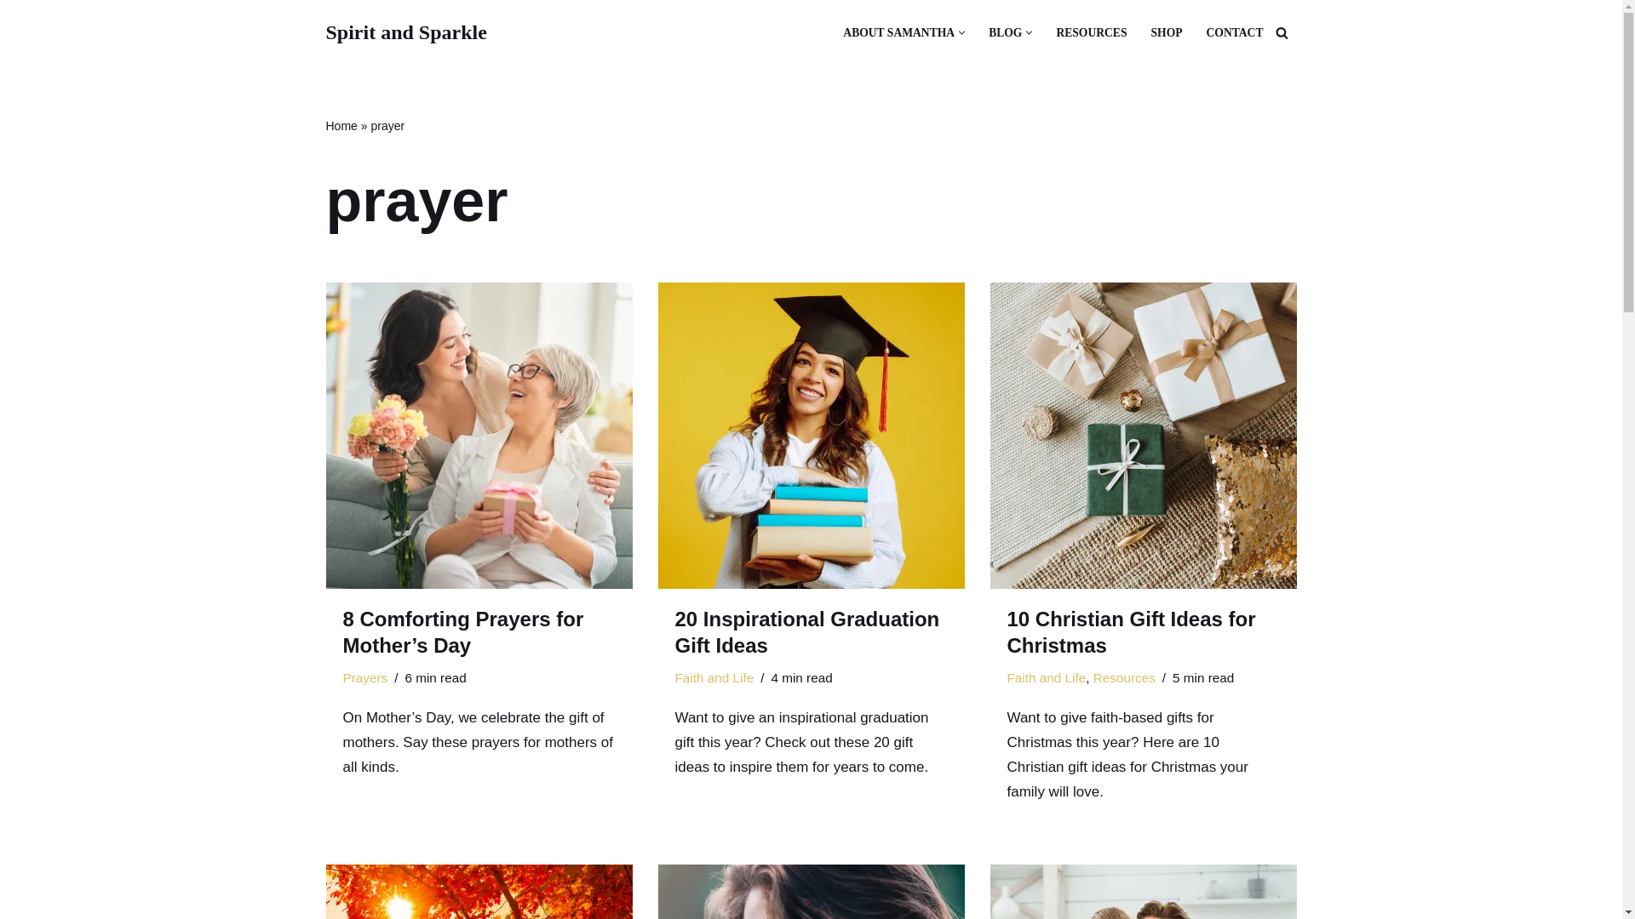  What do you see at coordinates (899, 32) in the screenshot?
I see `ABOUT SAMANTHA` at bounding box center [899, 32].